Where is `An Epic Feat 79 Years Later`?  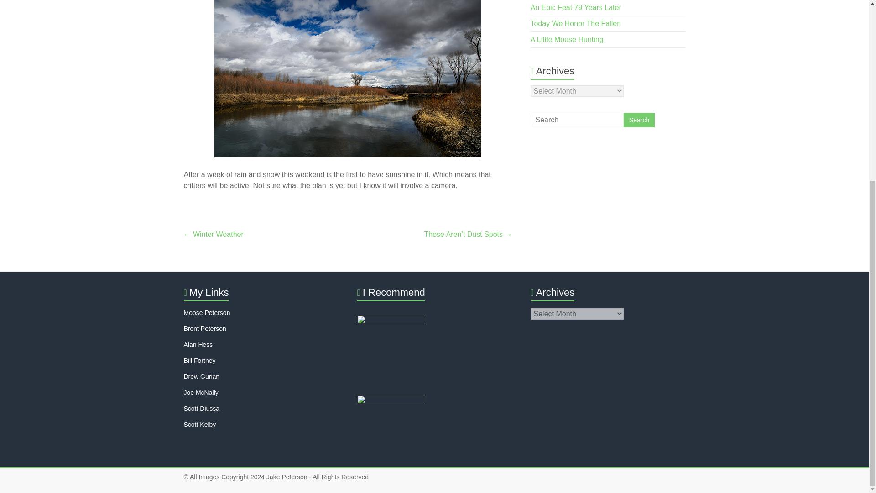 An Epic Feat 79 Years Later is located at coordinates (576, 7).